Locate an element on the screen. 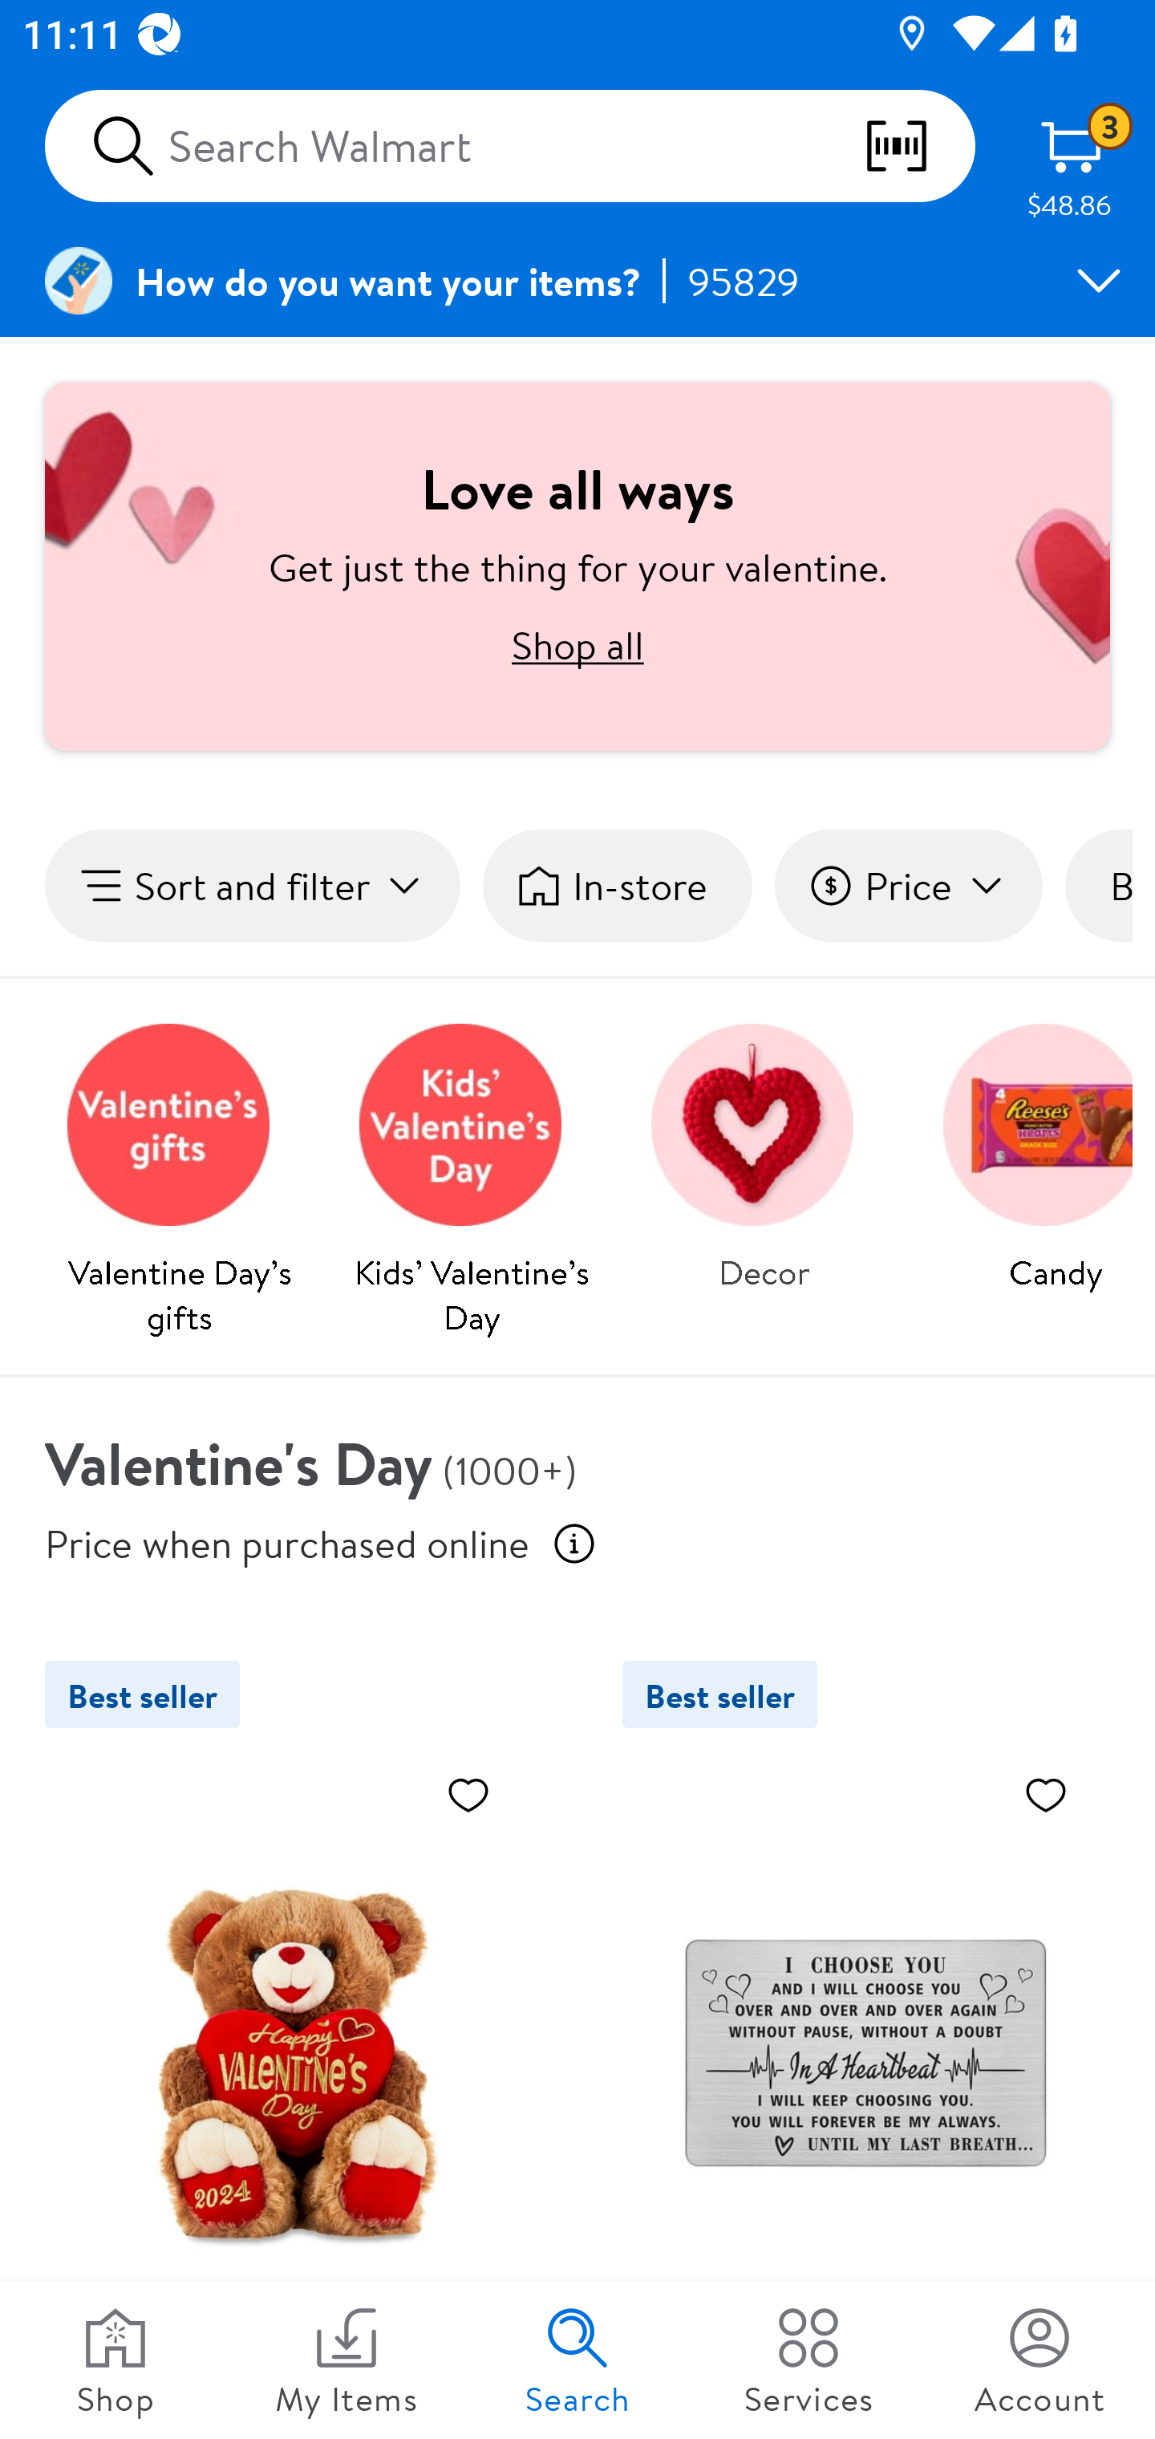 The height and width of the screenshot is (2439, 1155). Services is located at coordinates (808, 2360).